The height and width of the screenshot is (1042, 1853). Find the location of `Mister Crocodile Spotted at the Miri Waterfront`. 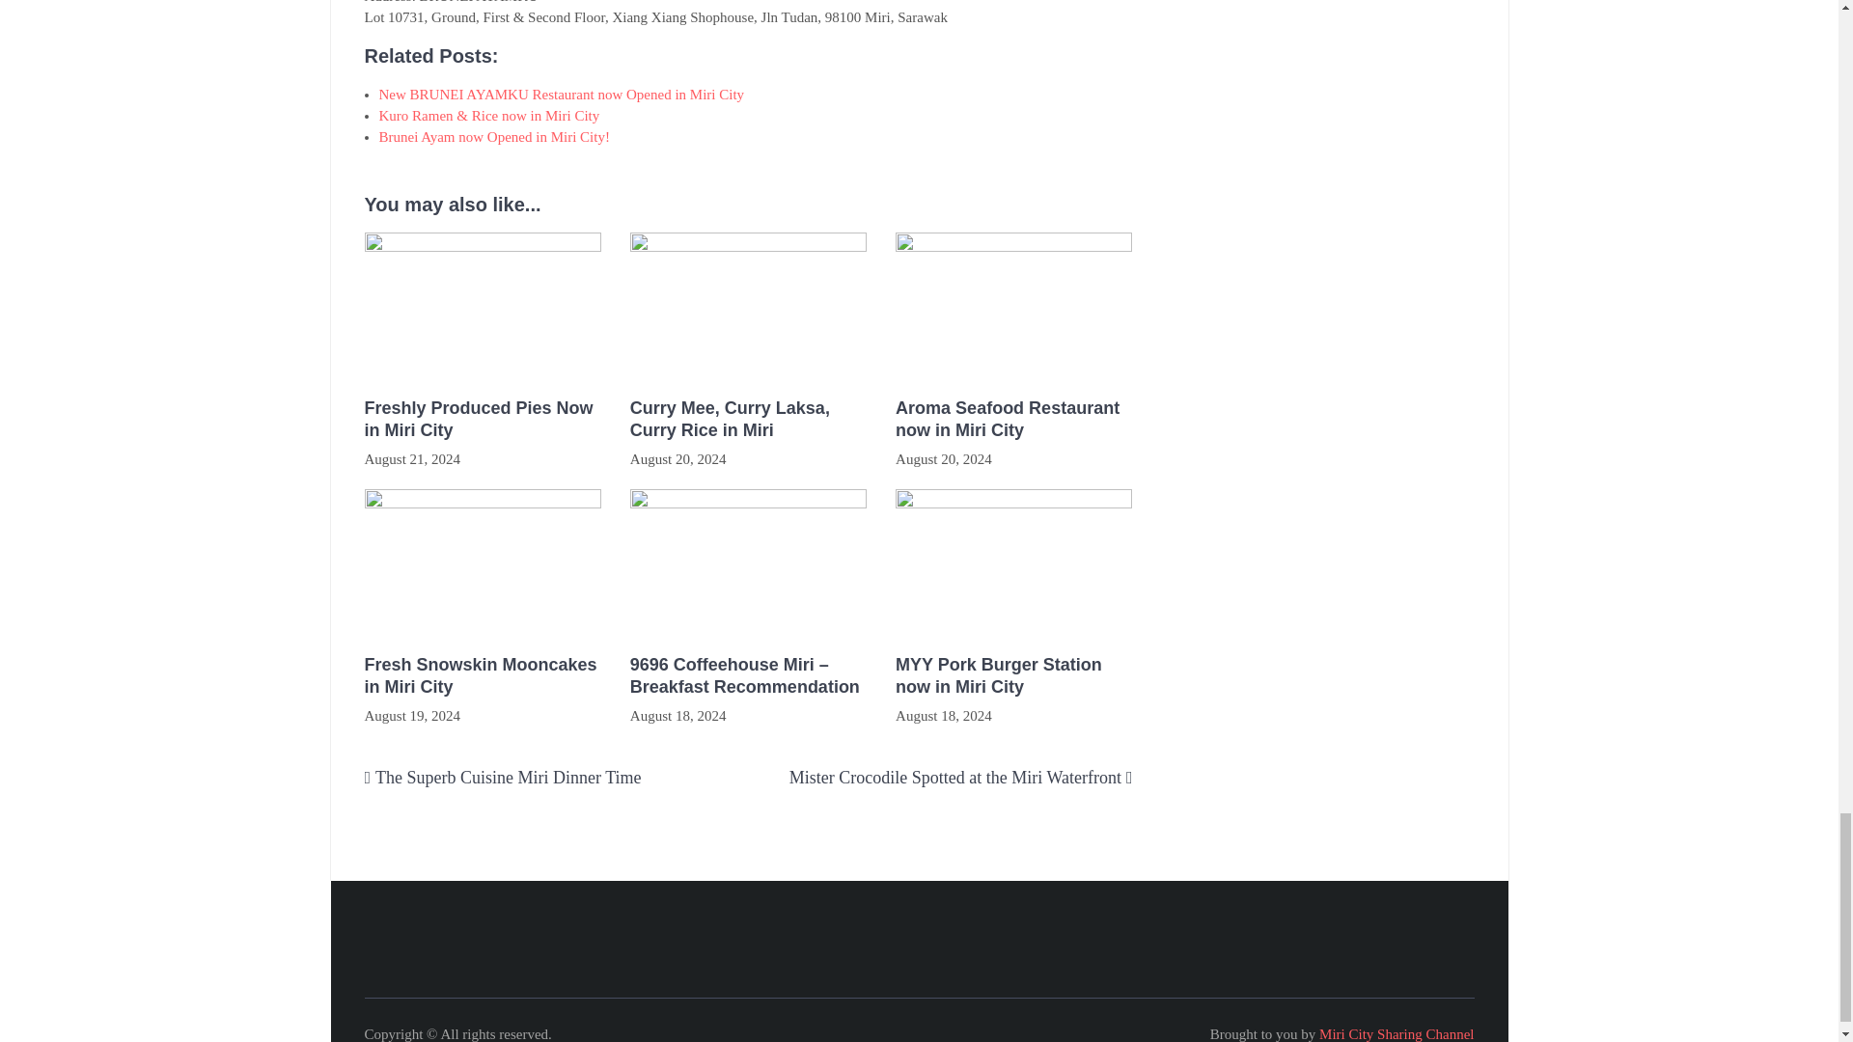

Mister Crocodile Spotted at the Miri Waterfront is located at coordinates (954, 778).